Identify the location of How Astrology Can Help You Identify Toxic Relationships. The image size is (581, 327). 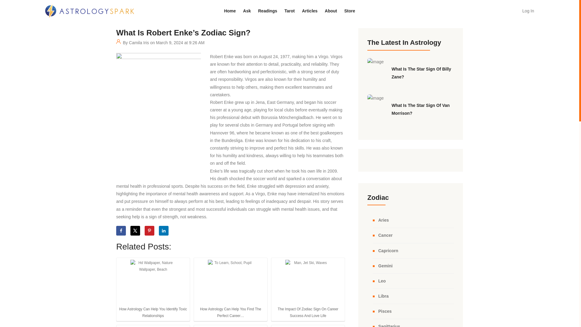
(153, 282).